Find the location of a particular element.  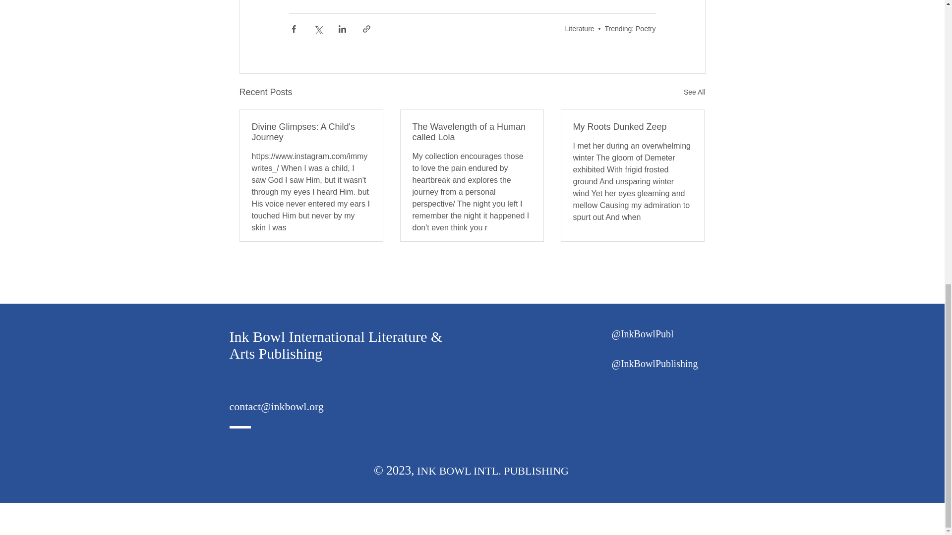

See All is located at coordinates (694, 92).